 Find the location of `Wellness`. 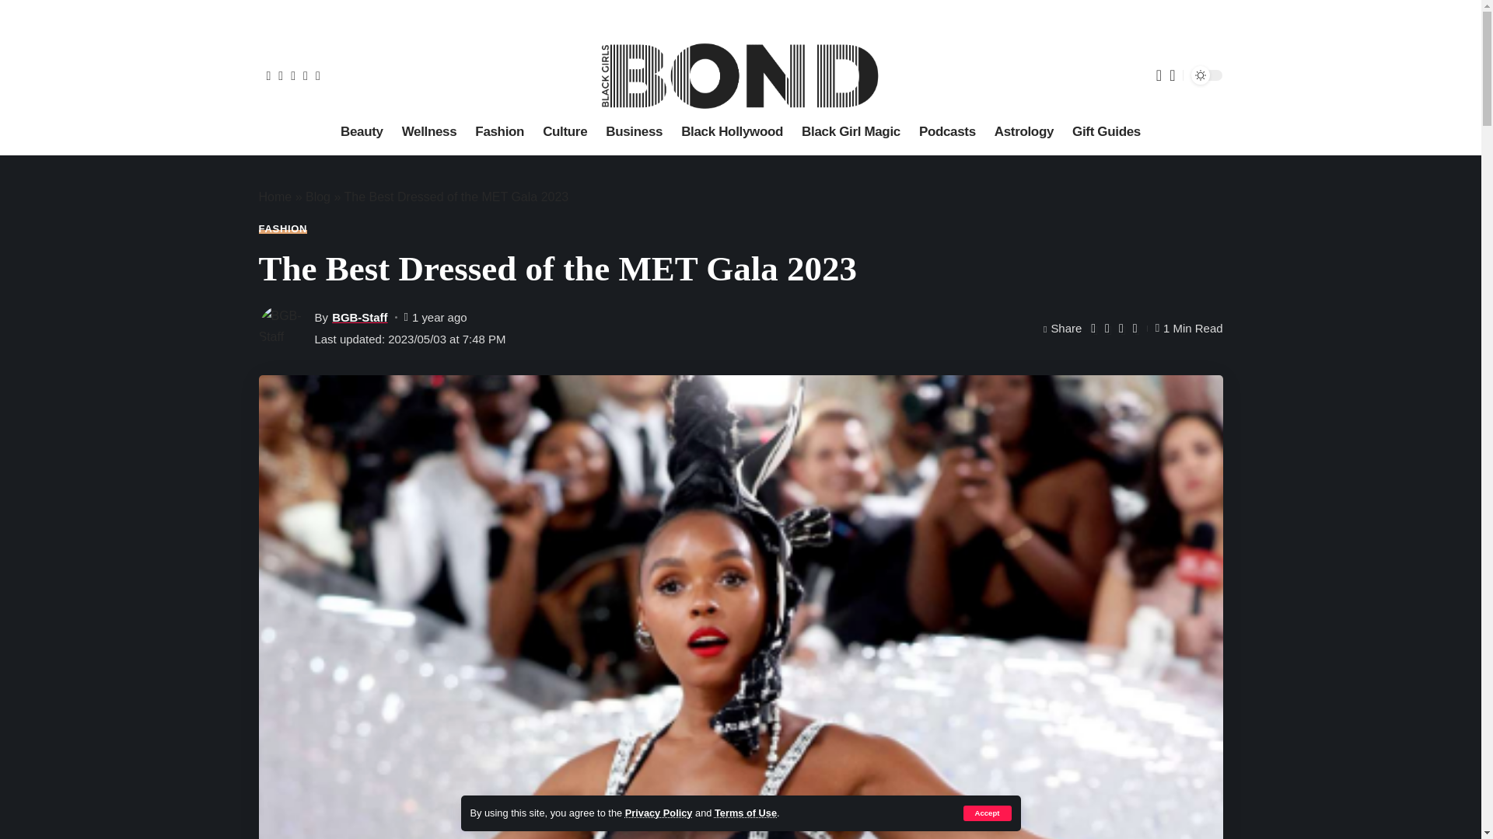

Wellness is located at coordinates (429, 132).